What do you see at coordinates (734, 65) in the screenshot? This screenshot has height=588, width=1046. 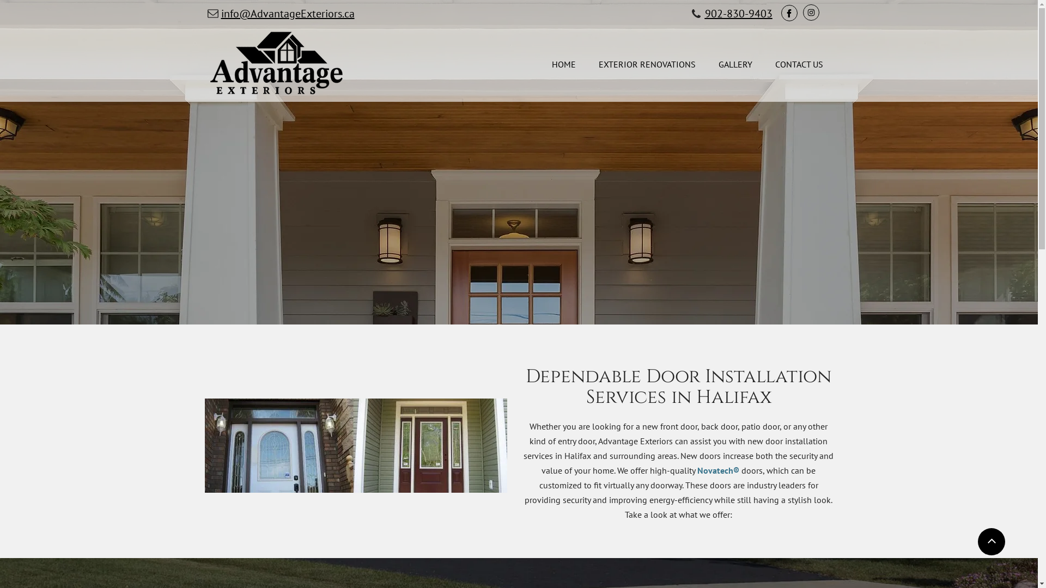 I see `GALLERY` at bounding box center [734, 65].